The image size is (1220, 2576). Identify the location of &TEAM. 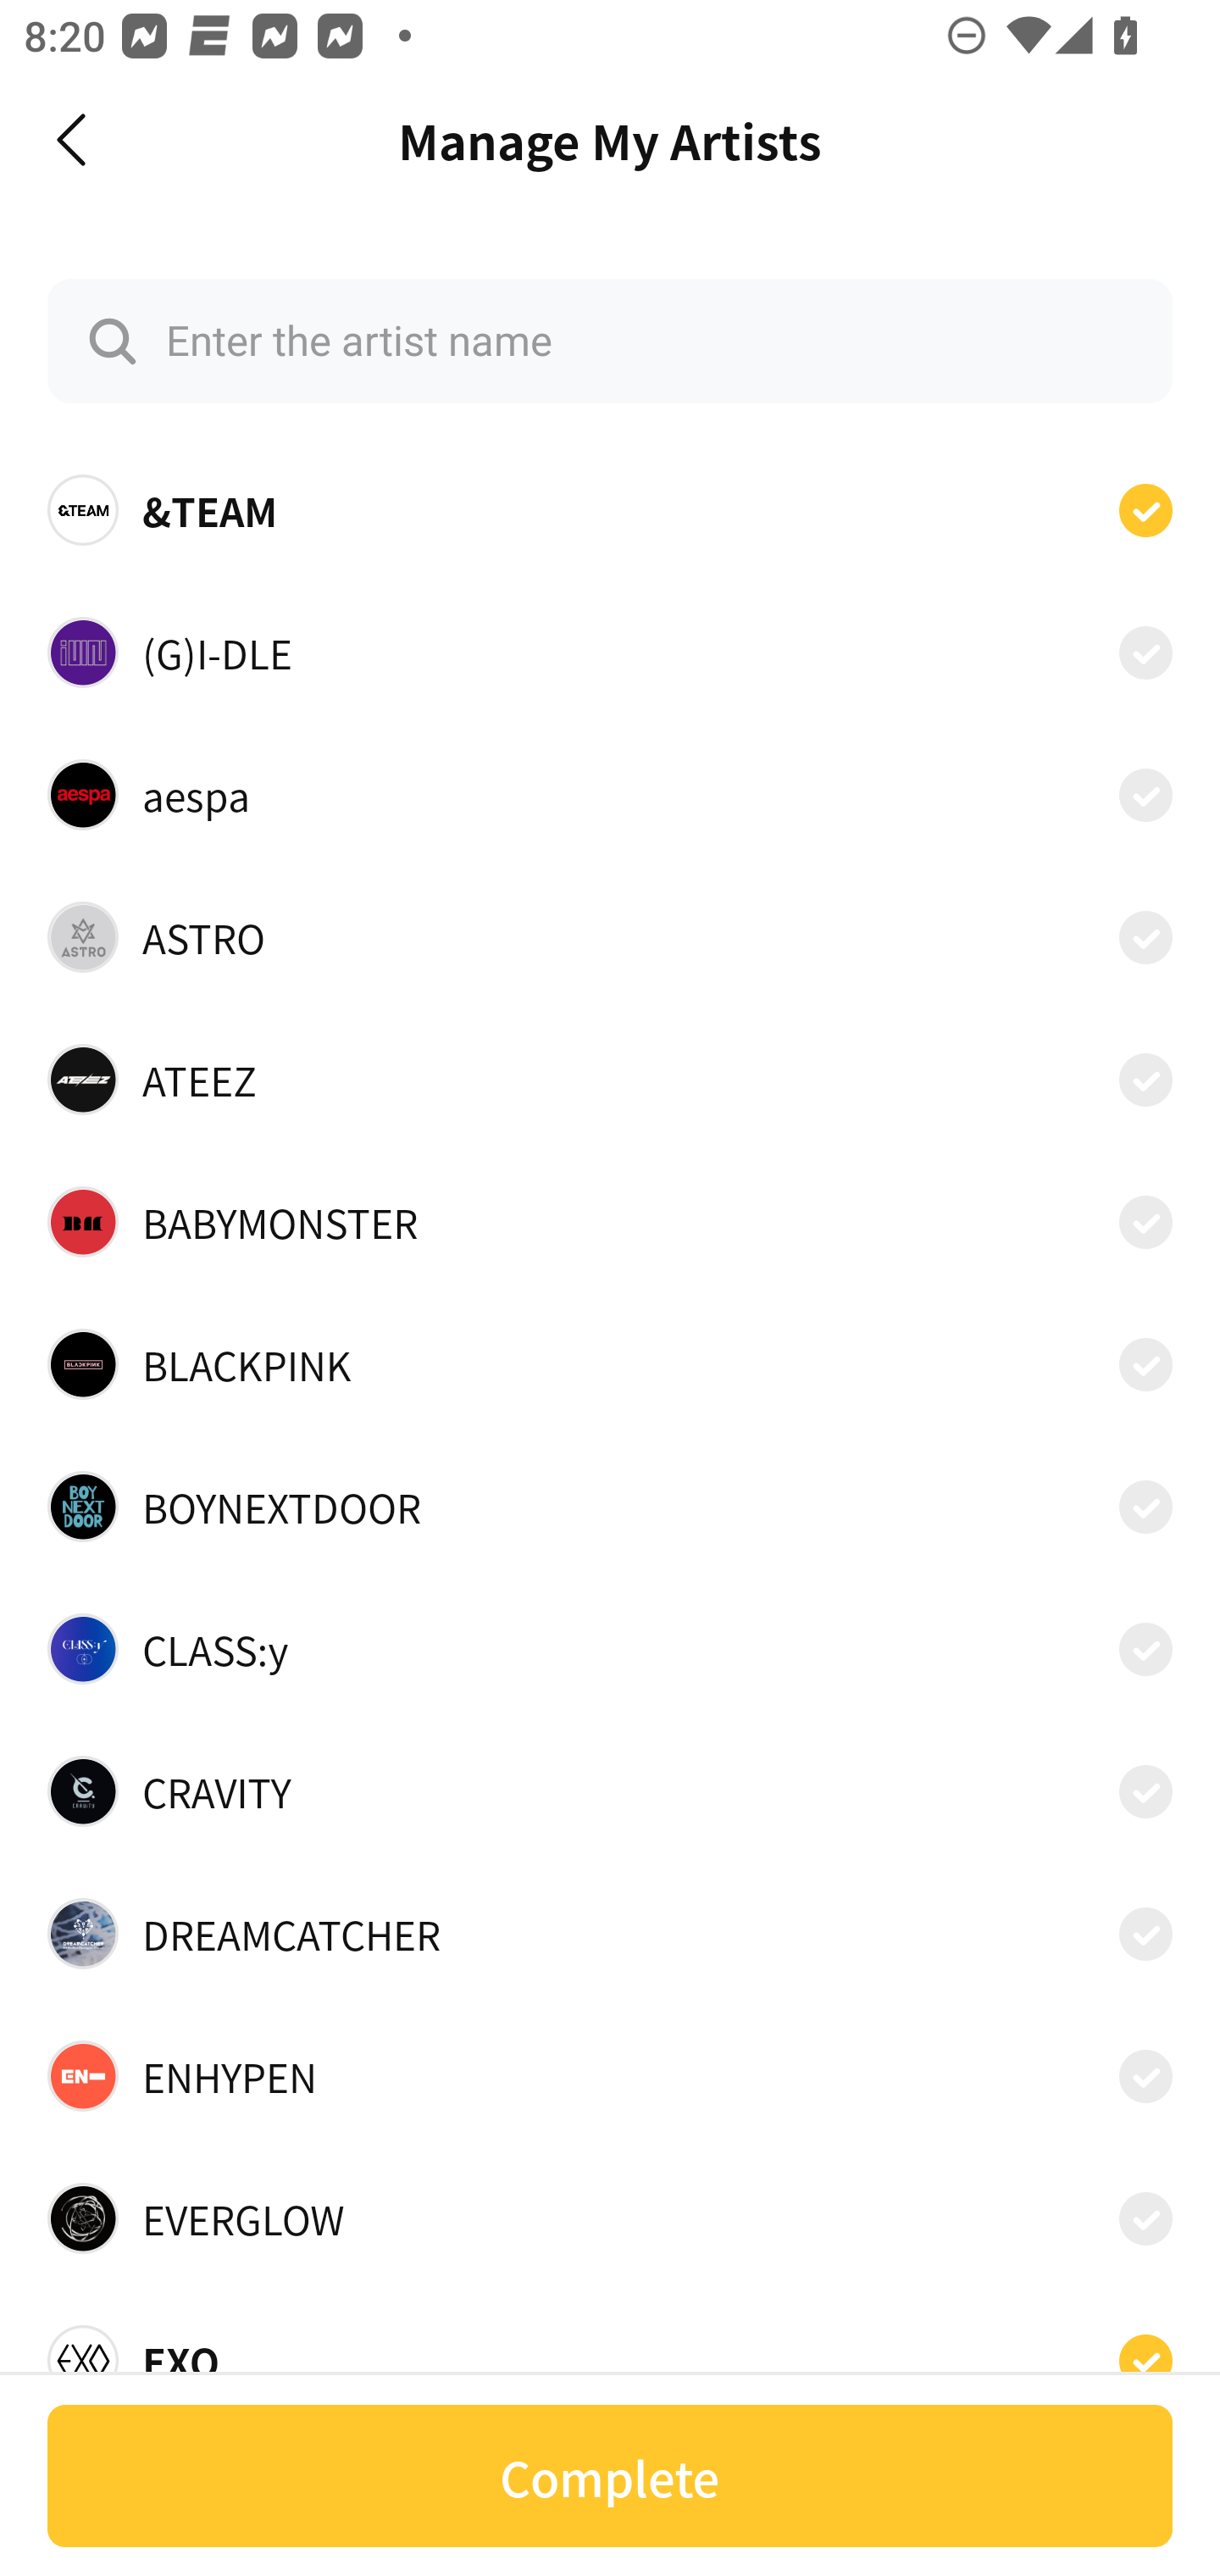
(610, 510).